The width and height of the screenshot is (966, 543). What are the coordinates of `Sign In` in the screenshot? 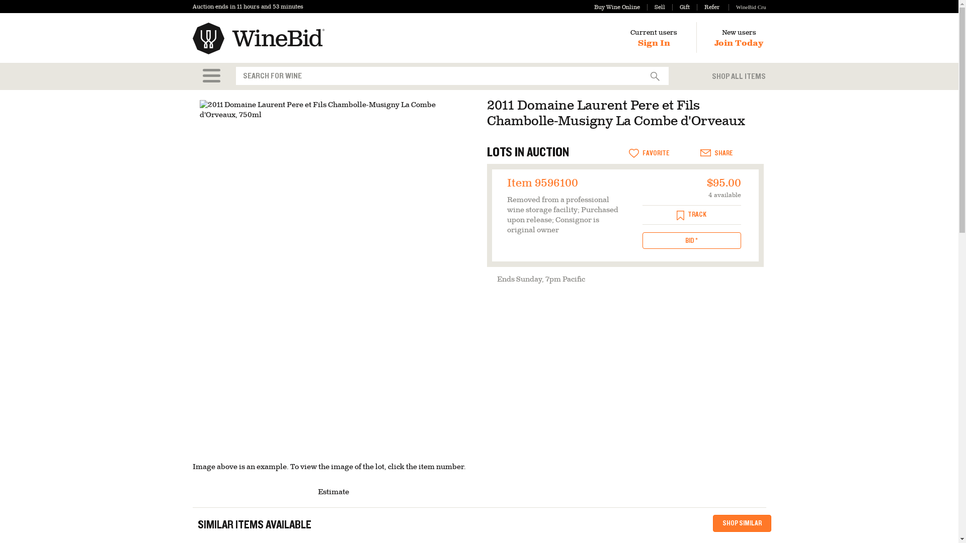 It's located at (654, 43).